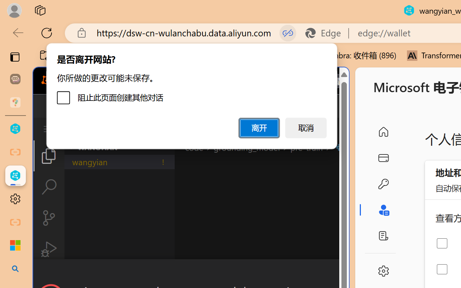  I want to click on Run and Debug (Ctrl+Shift+D), so click(49, 249).